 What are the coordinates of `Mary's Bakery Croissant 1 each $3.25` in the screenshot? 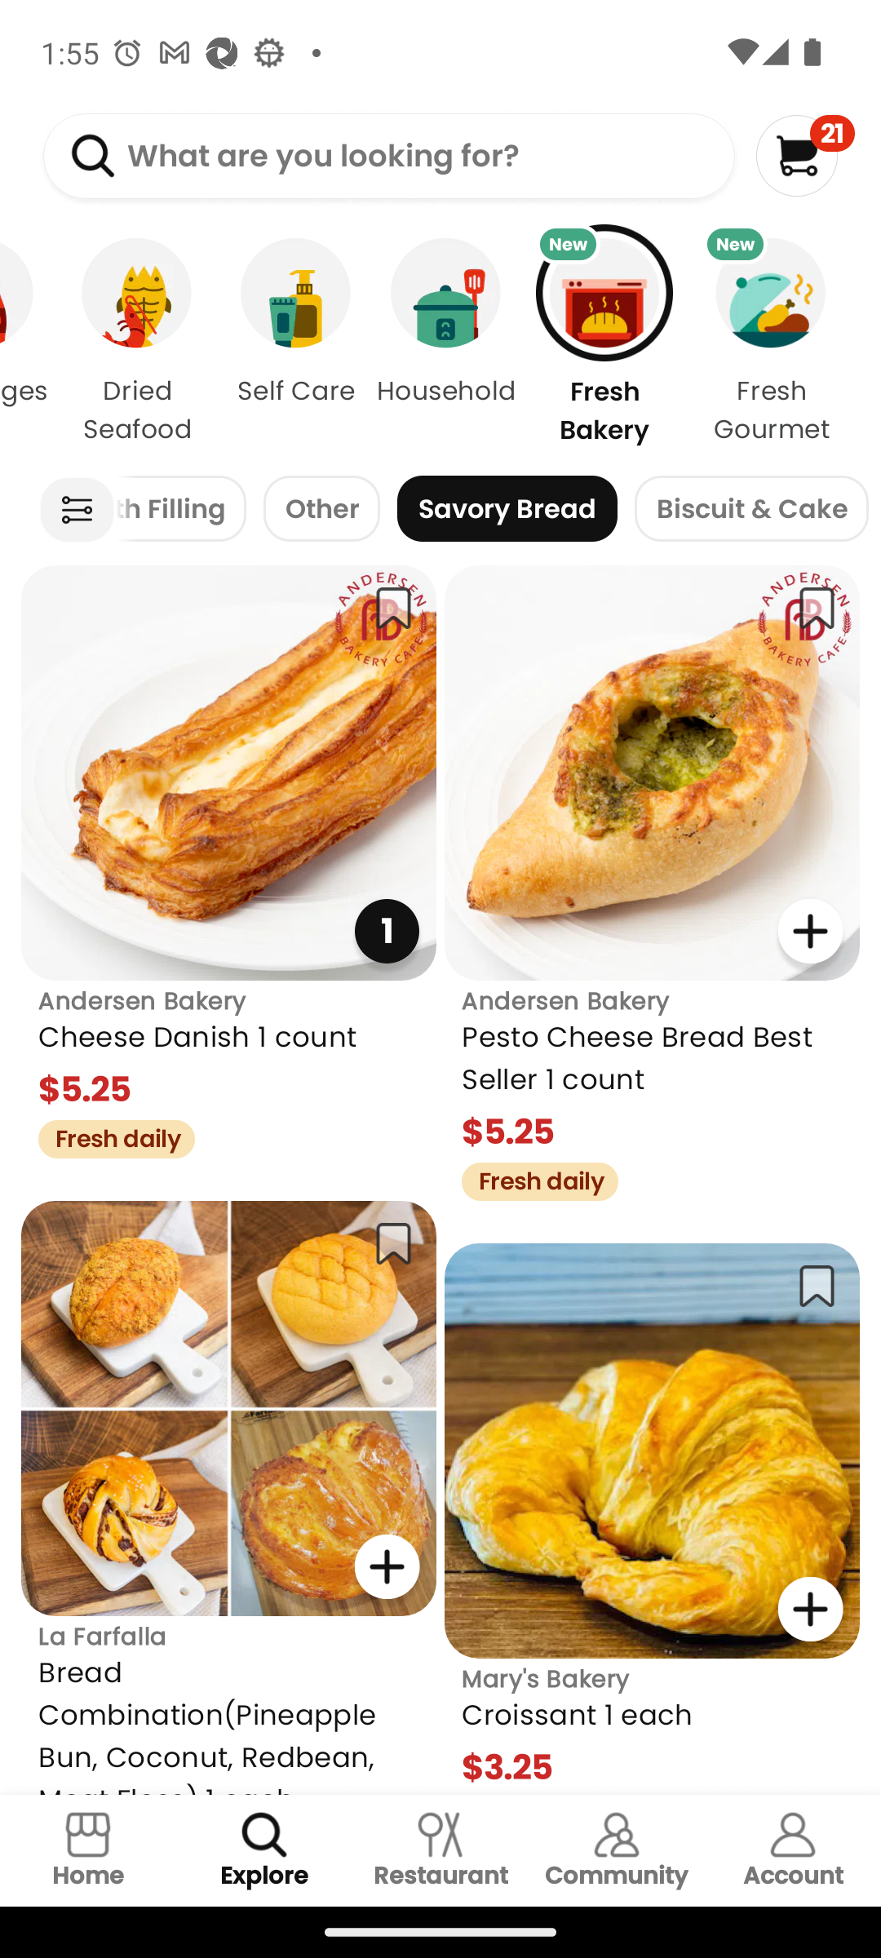 It's located at (653, 1519).